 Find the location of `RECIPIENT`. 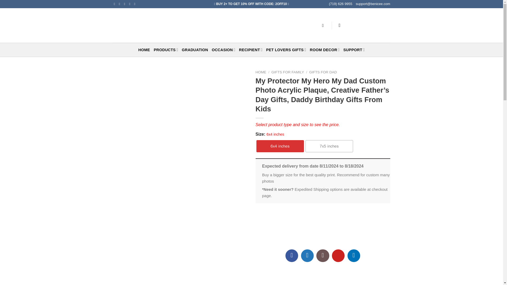

RECIPIENT is located at coordinates (251, 50).